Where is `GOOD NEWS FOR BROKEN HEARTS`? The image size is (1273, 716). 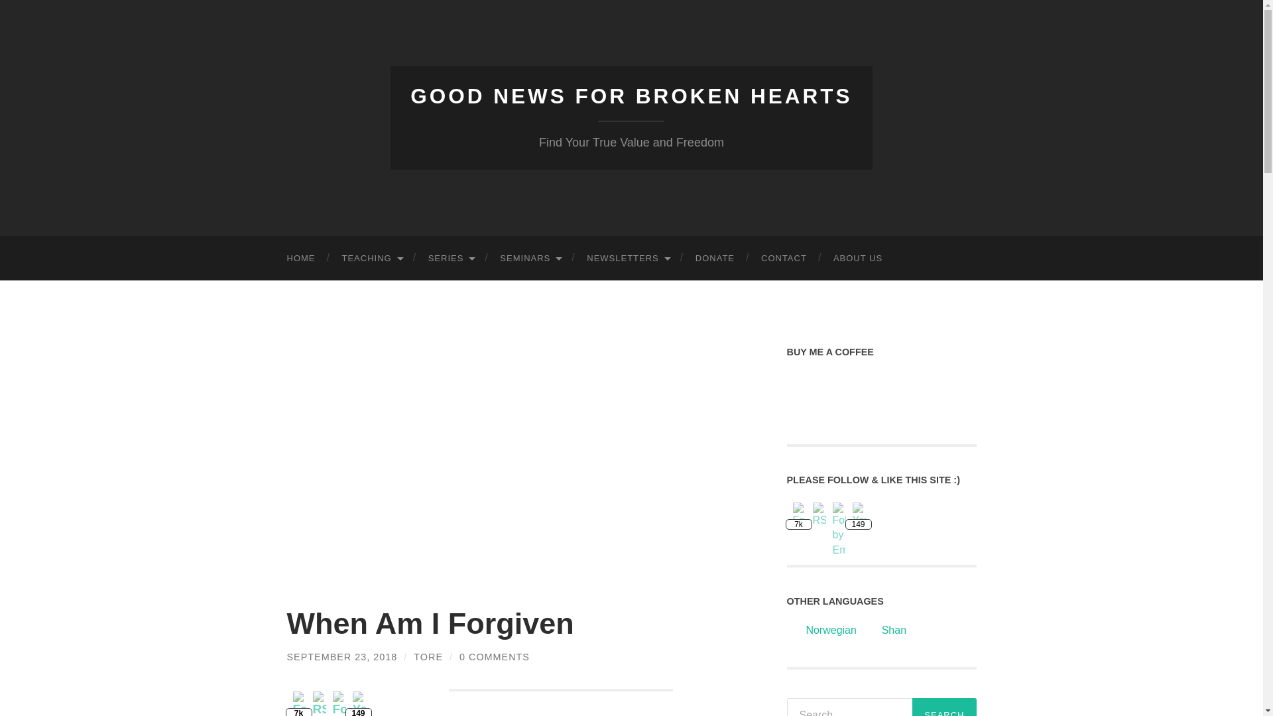
GOOD NEWS FOR BROKEN HEARTS is located at coordinates (631, 96).